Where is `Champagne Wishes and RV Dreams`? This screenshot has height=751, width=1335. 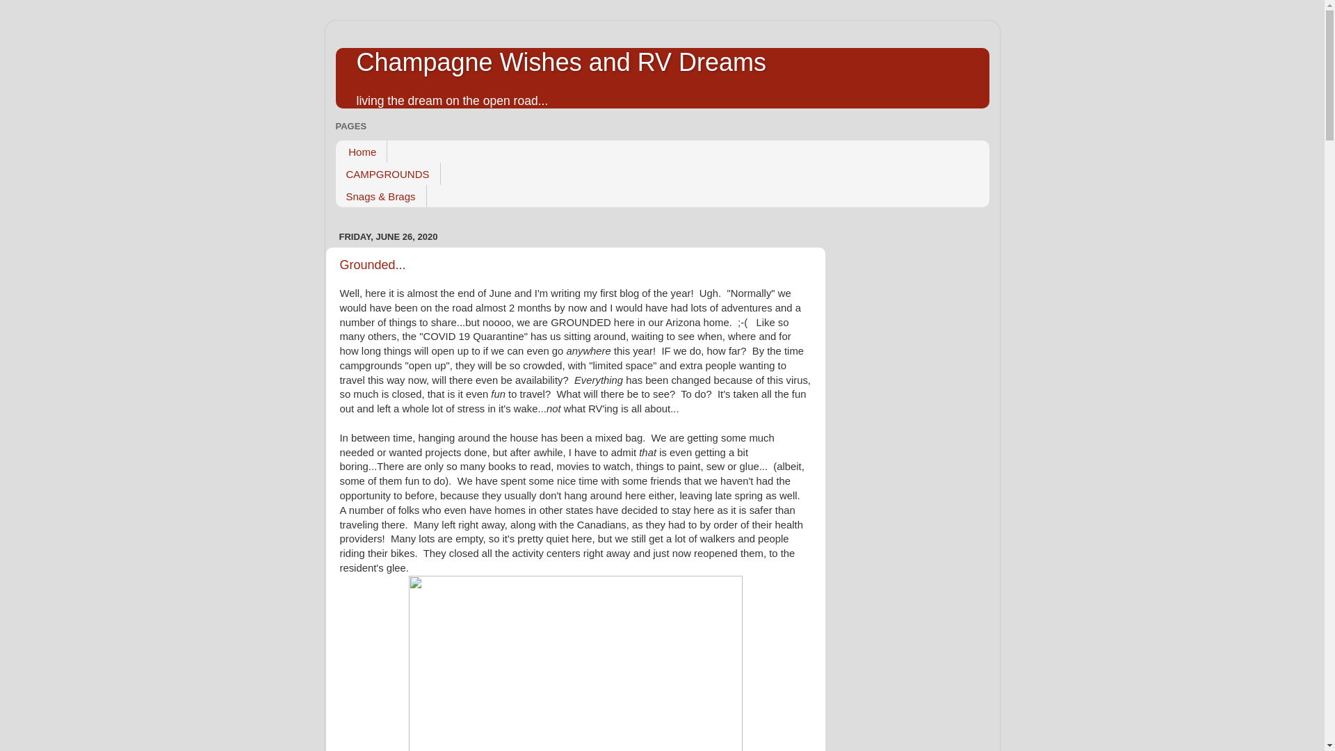
Champagne Wishes and RV Dreams is located at coordinates (561, 63).